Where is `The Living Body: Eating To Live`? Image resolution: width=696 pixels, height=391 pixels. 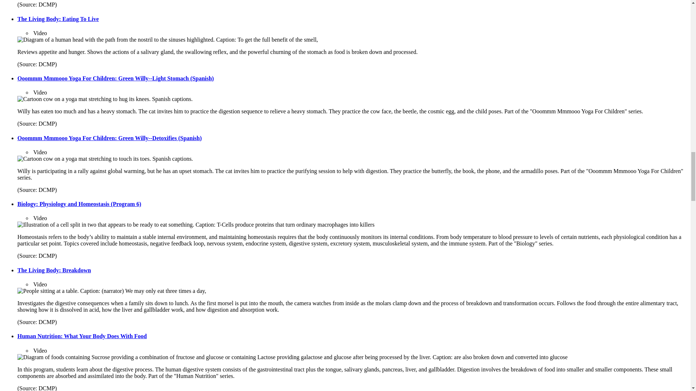
The Living Body: Eating To Live is located at coordinates (58, 19).